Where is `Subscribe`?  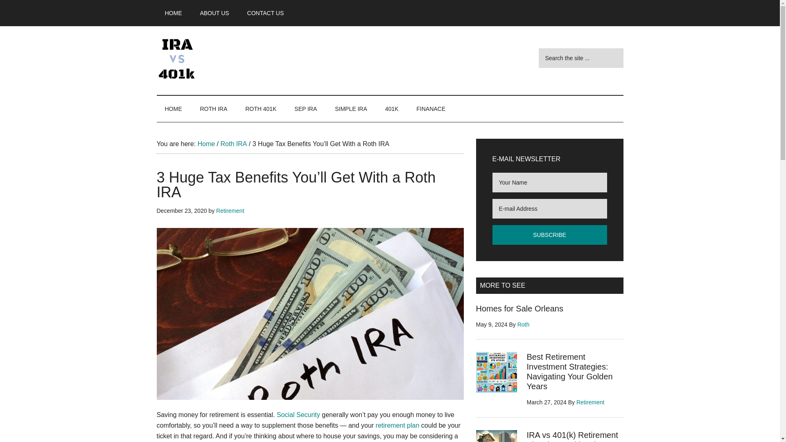
Subscribe is located at coordinates (549, 235).